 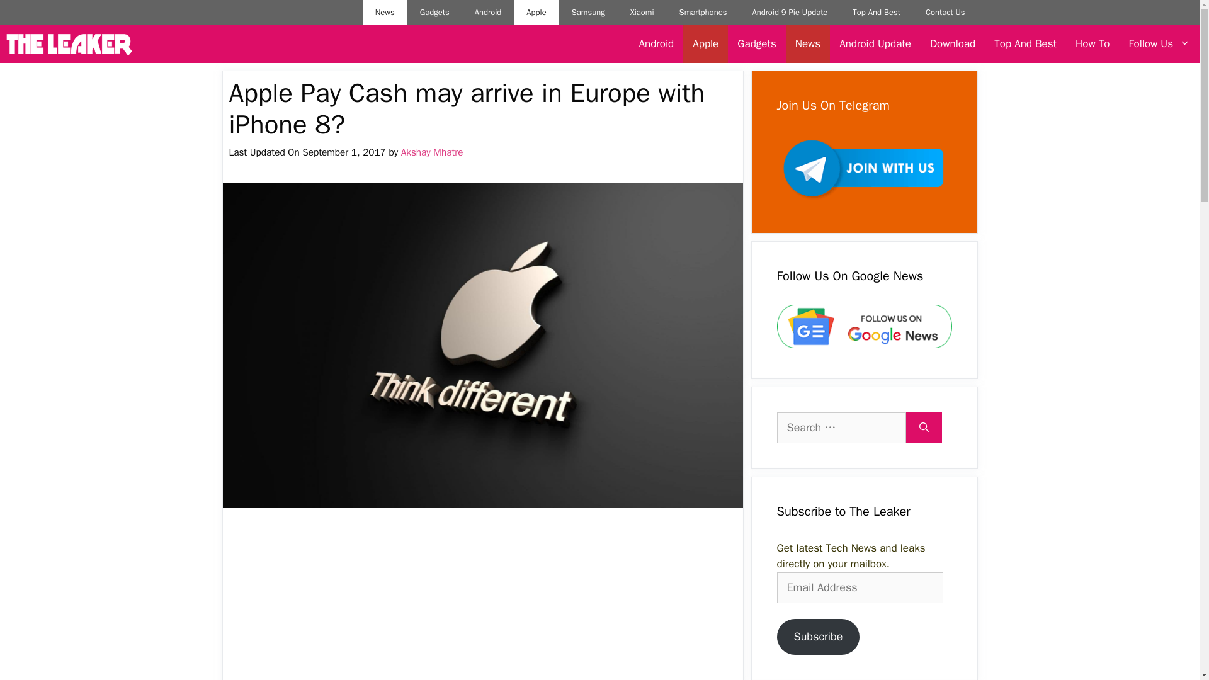 I want to click on Apple, so click(x=536, y=13).